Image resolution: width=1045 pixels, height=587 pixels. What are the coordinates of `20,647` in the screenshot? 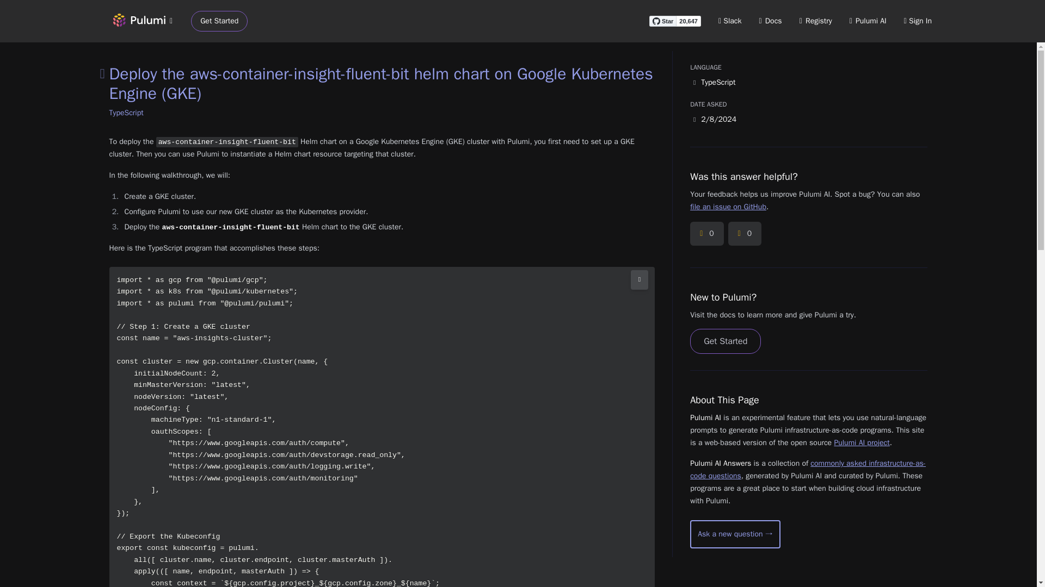 It's located at (689, 21).